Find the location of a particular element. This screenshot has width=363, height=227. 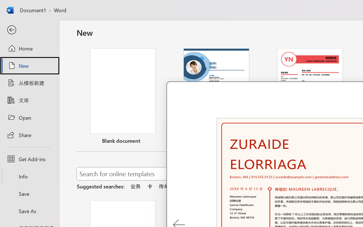

Search for online templates is located at coordinates (204, 175).